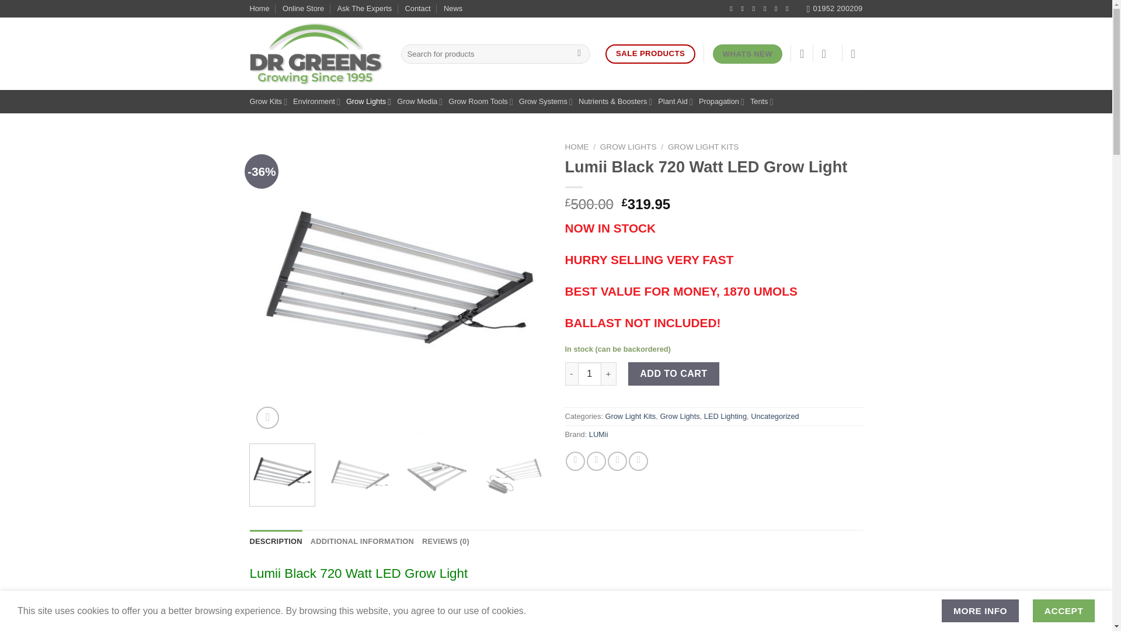  What do you see at coordinates (834, 9) in the screenshot?
I see `01952 200209` at bounding box center [834, 9].